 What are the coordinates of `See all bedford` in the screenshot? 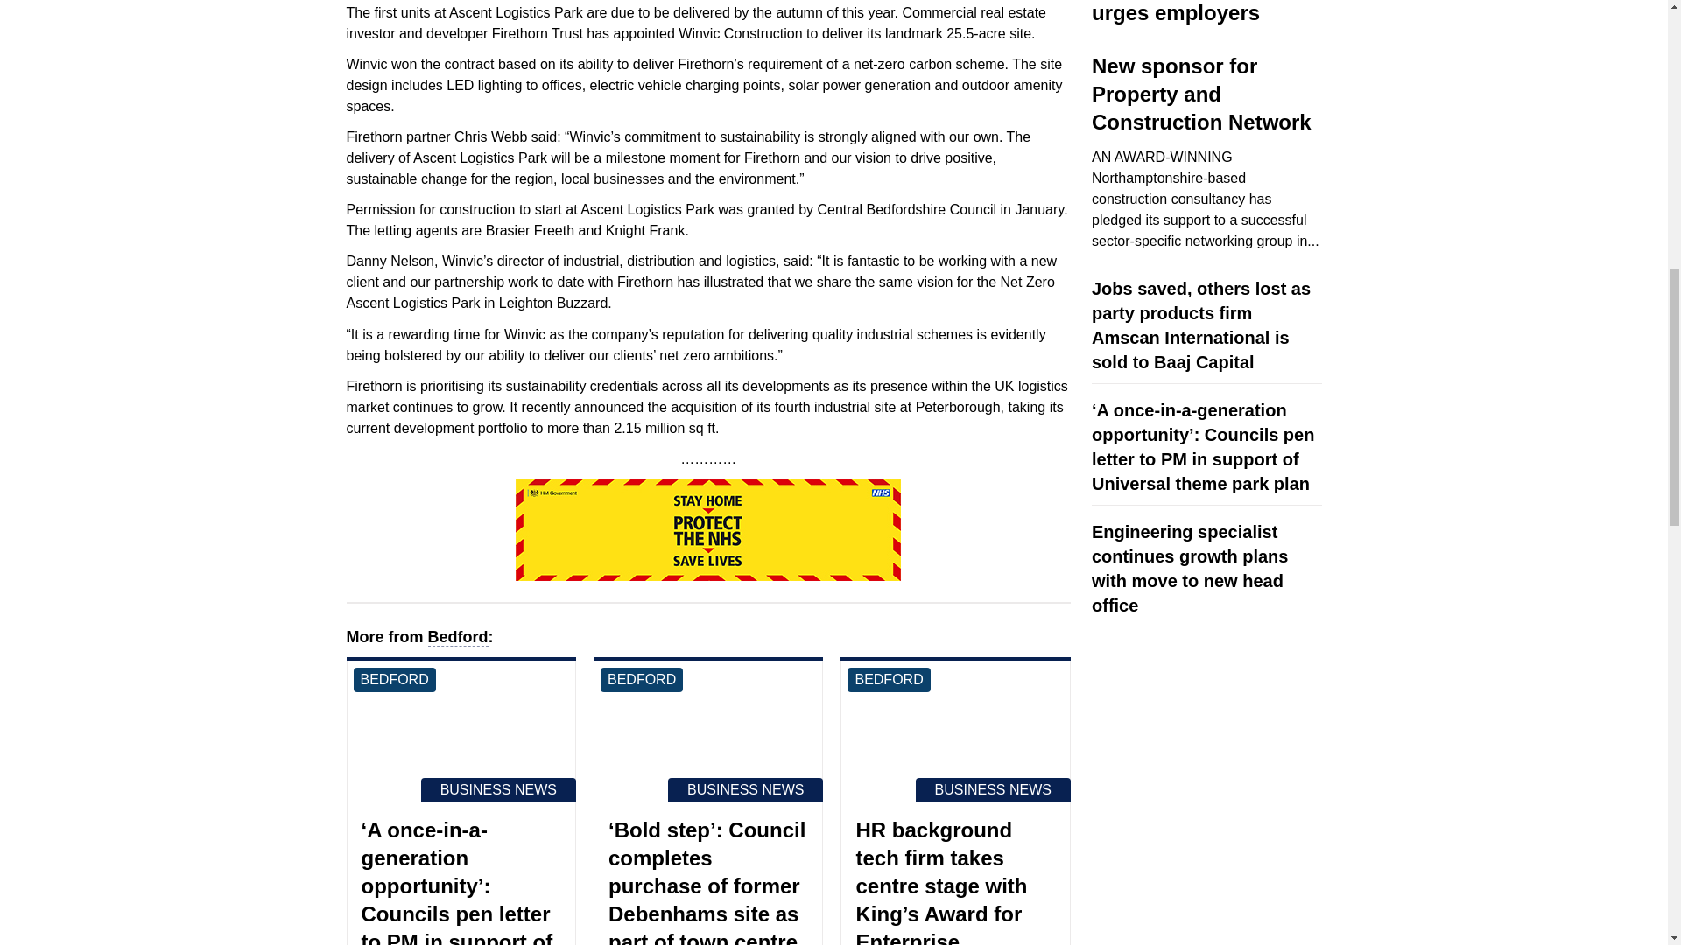 It's located at (394, 679).